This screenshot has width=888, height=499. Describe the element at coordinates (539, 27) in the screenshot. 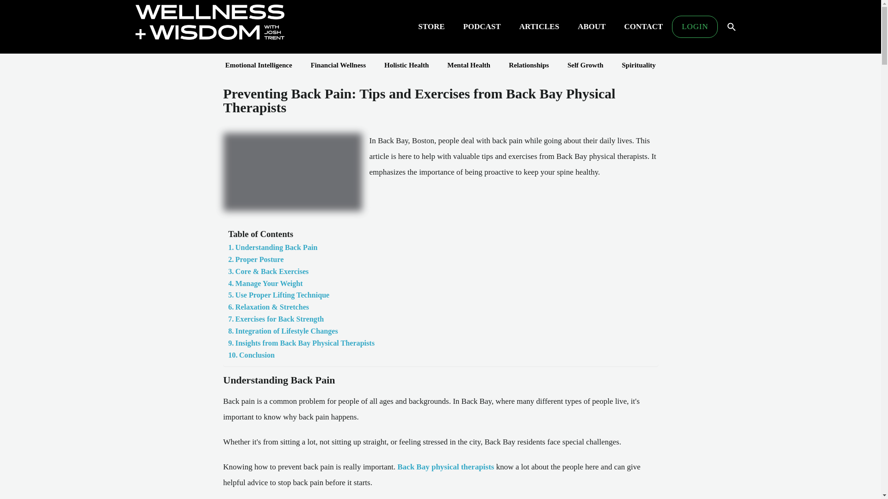

I see `ARTICLES` at that location.